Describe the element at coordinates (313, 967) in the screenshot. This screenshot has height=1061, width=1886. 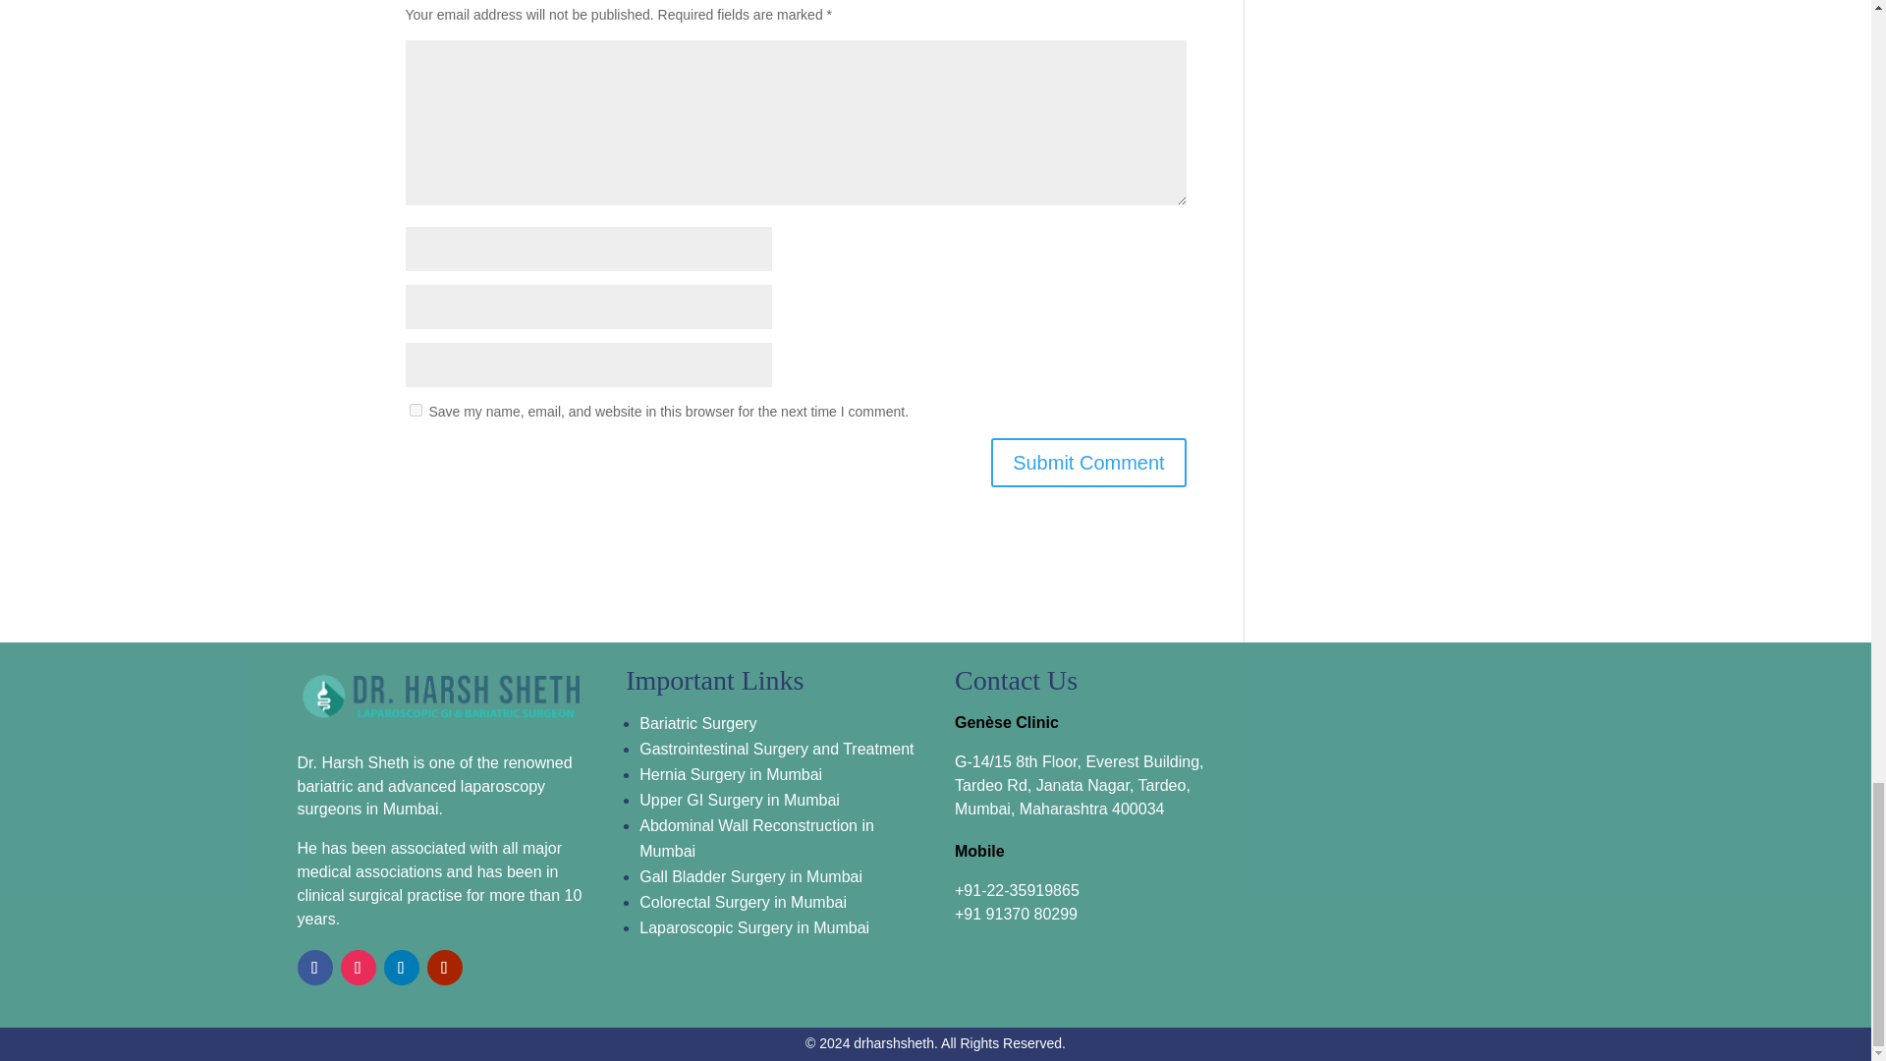
I see `Follow on Facebook` at that location.